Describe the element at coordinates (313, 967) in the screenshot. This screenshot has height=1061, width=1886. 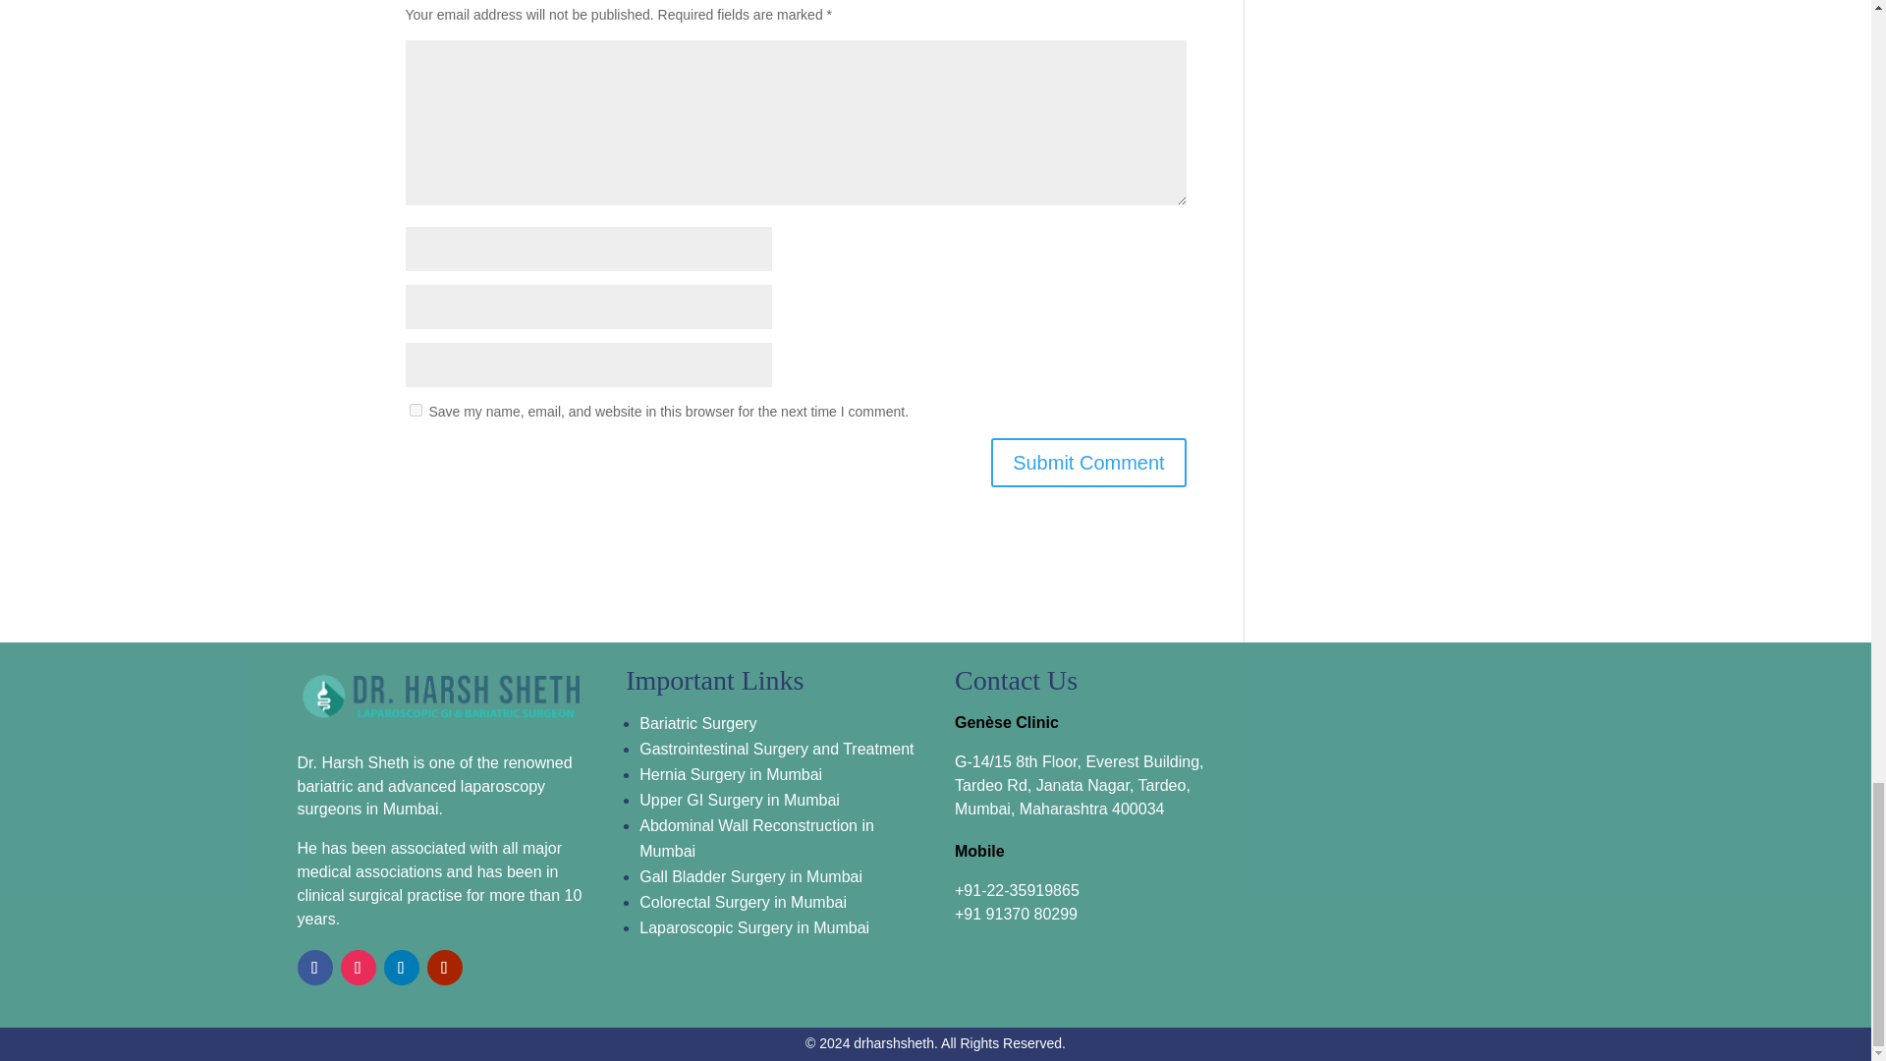
I see `Follow on Facebook` at that location.